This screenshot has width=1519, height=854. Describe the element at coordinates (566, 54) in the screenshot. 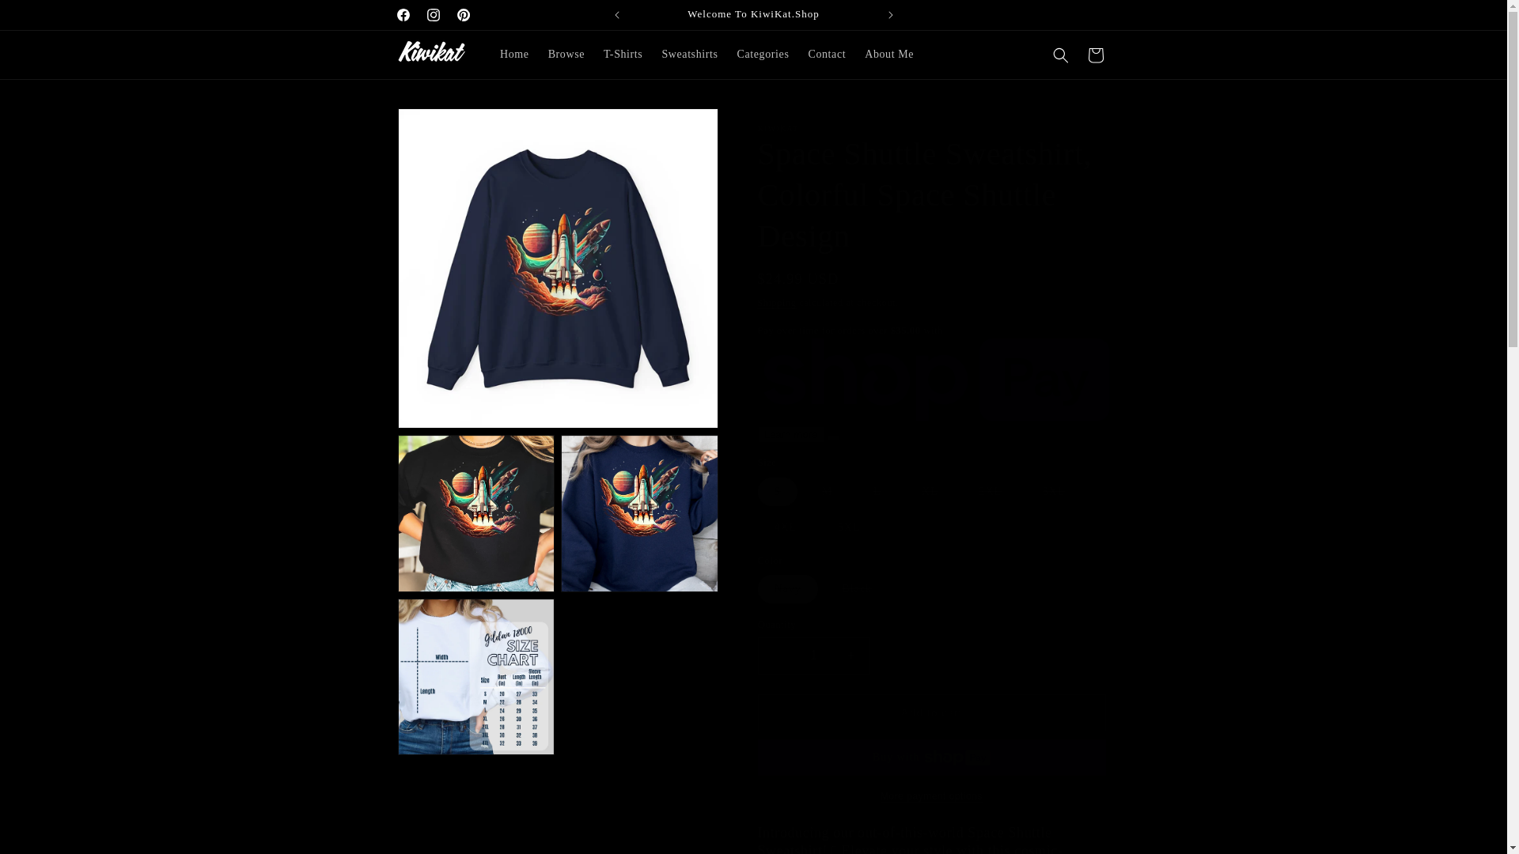

I see `Browse` at that location.